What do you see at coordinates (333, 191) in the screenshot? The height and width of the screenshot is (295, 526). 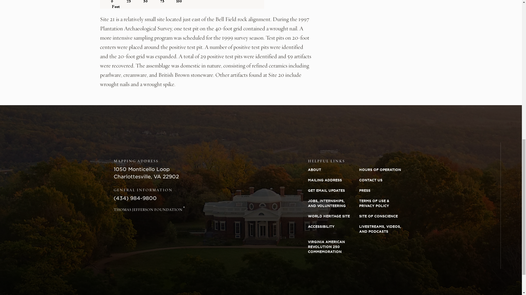 I see `GET EMAIL UPDATES` at bounding box center [333, 191].